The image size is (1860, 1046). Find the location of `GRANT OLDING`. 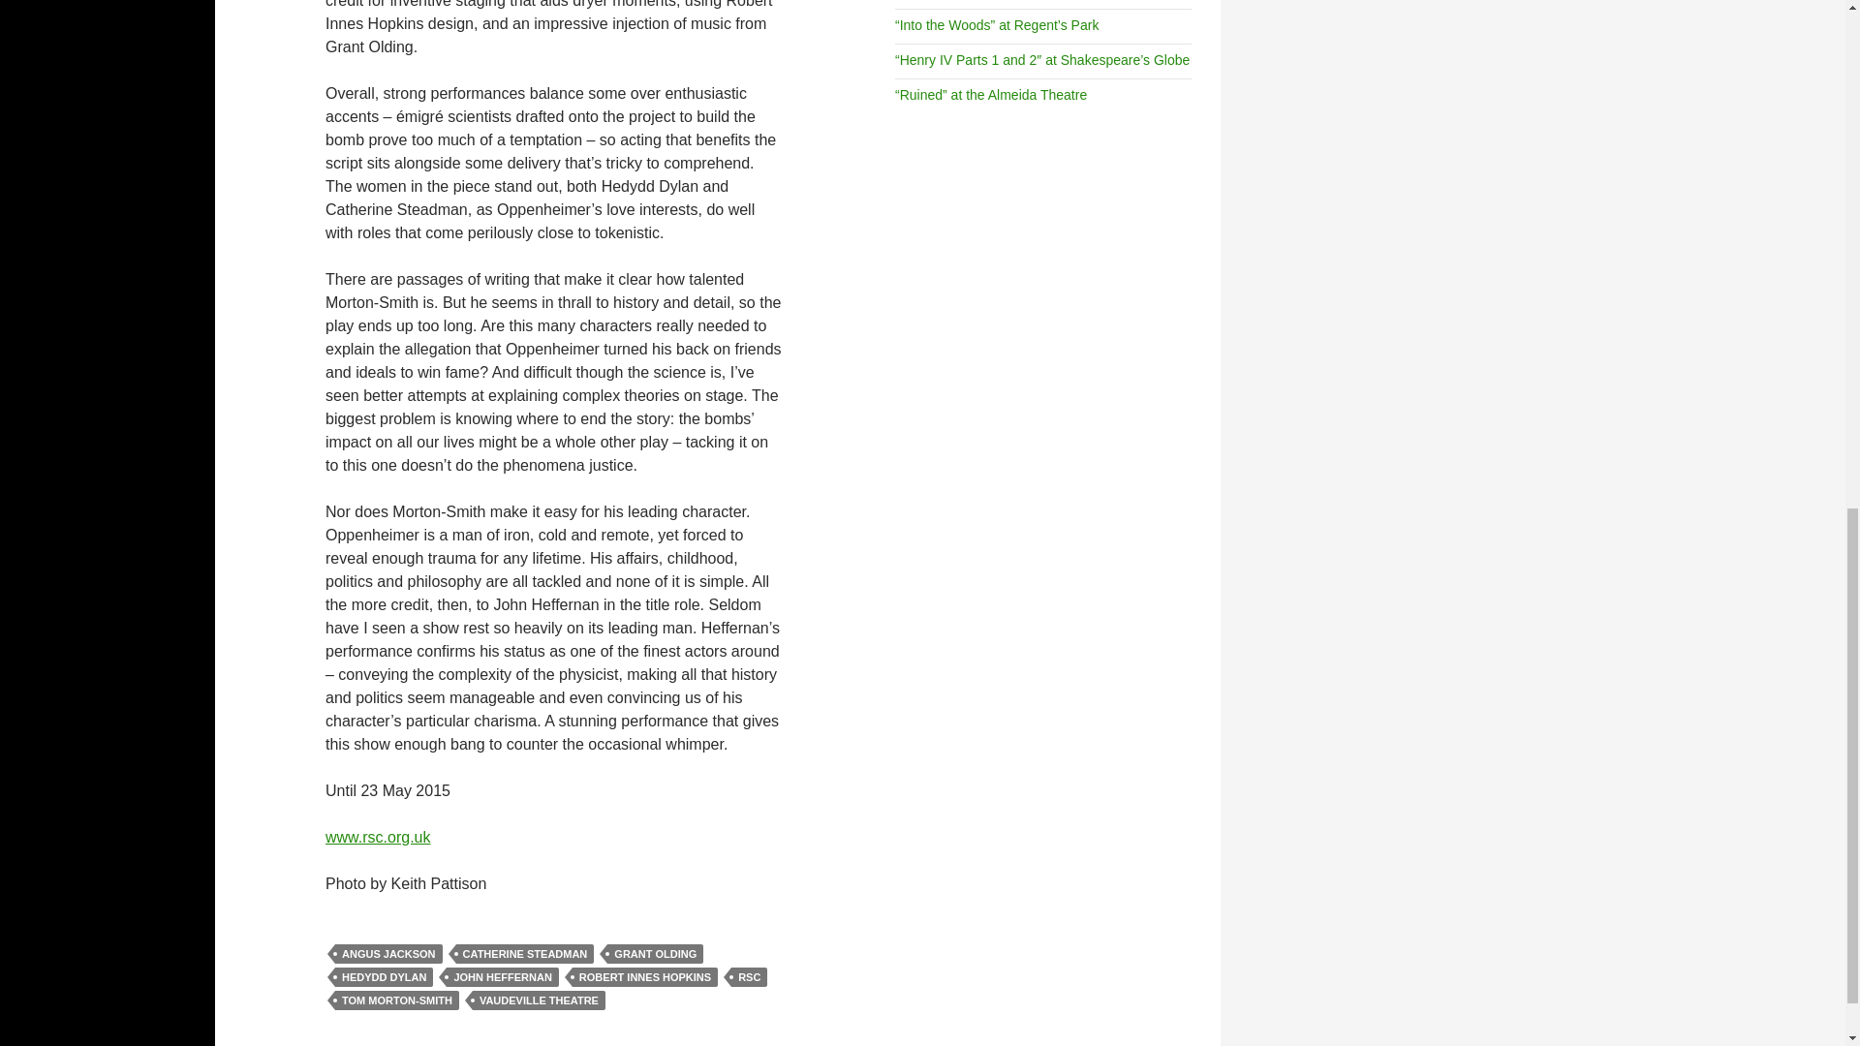

GRANT OLDING is located at coordinates (655, 953).